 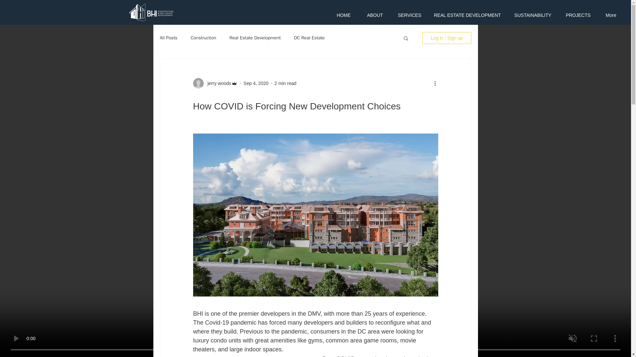 I want to click on REAL ESTATE DEVELOPMENT, so click(x=467, y=15).